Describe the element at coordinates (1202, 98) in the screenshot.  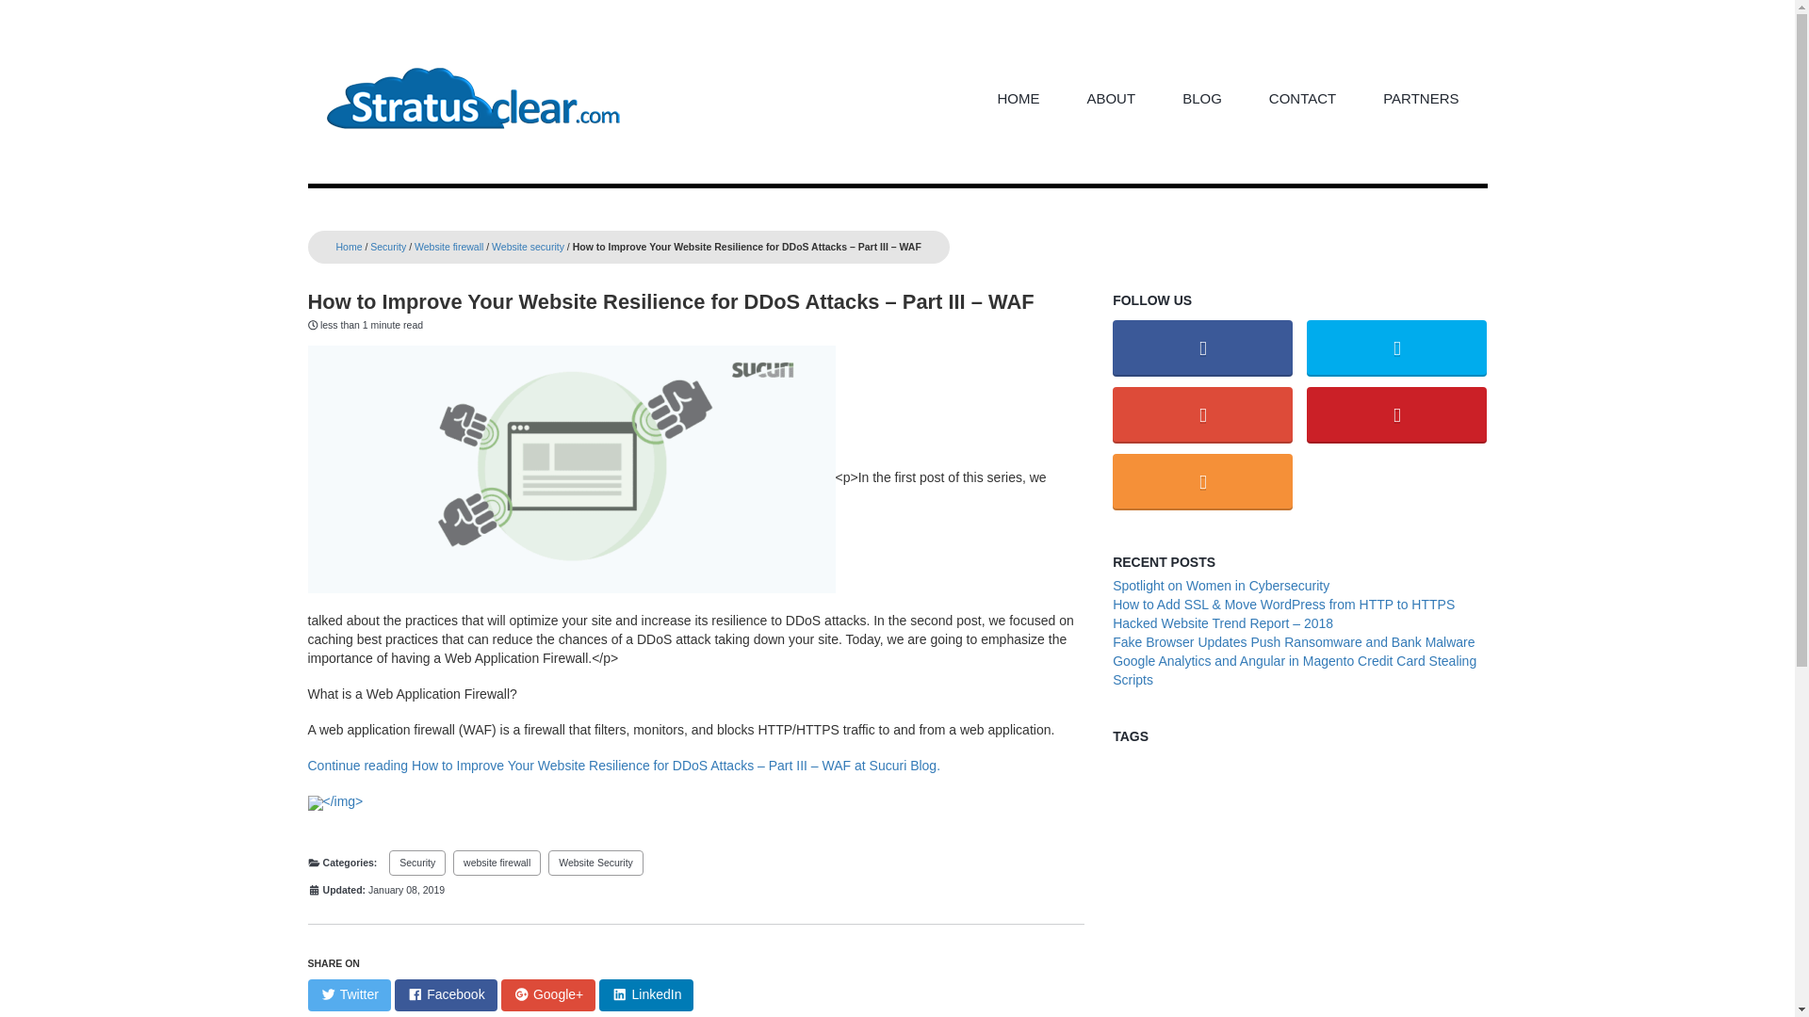
I see `BLOG` at that location.